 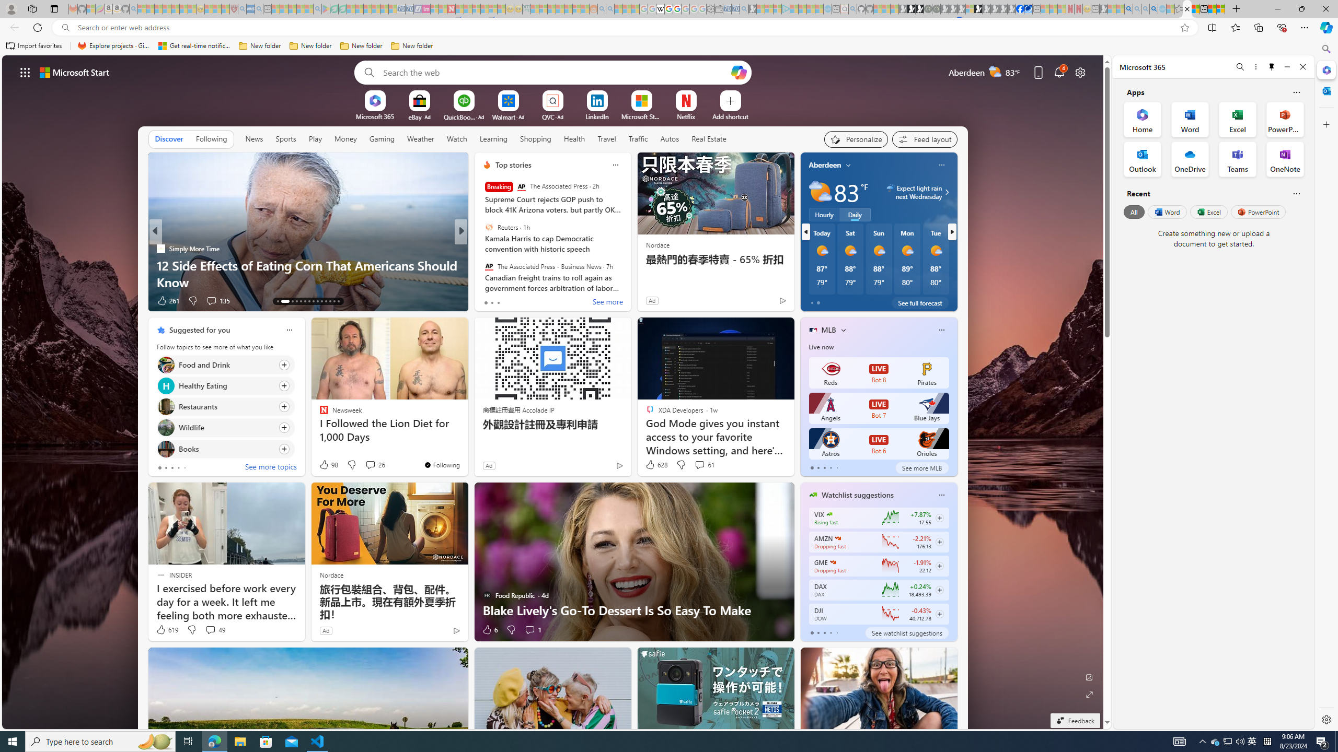 I want to click on 98 Like, so click(x=328, y=465).